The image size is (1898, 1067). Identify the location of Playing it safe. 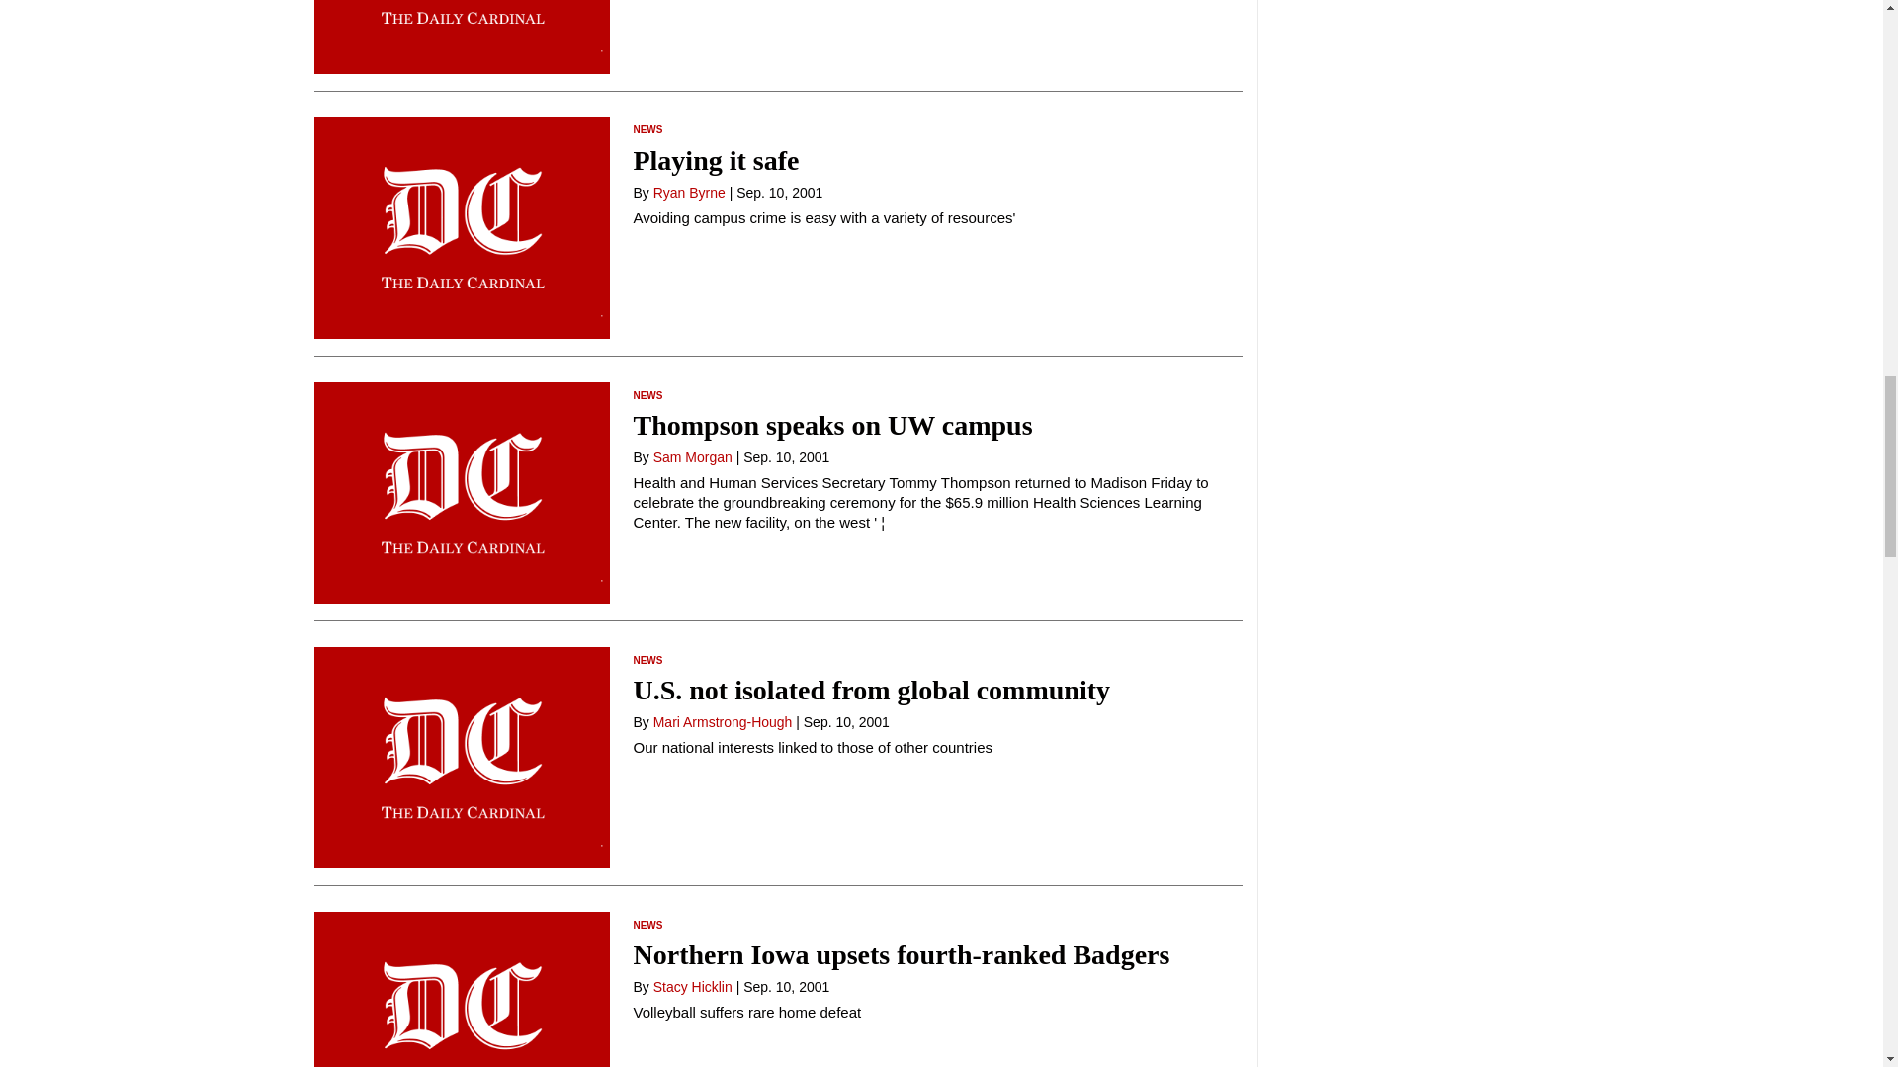
(716, 160).